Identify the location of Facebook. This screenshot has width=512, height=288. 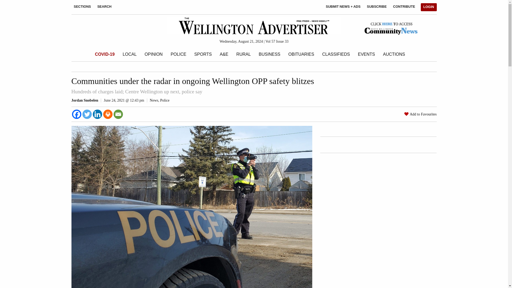
(77, 114).